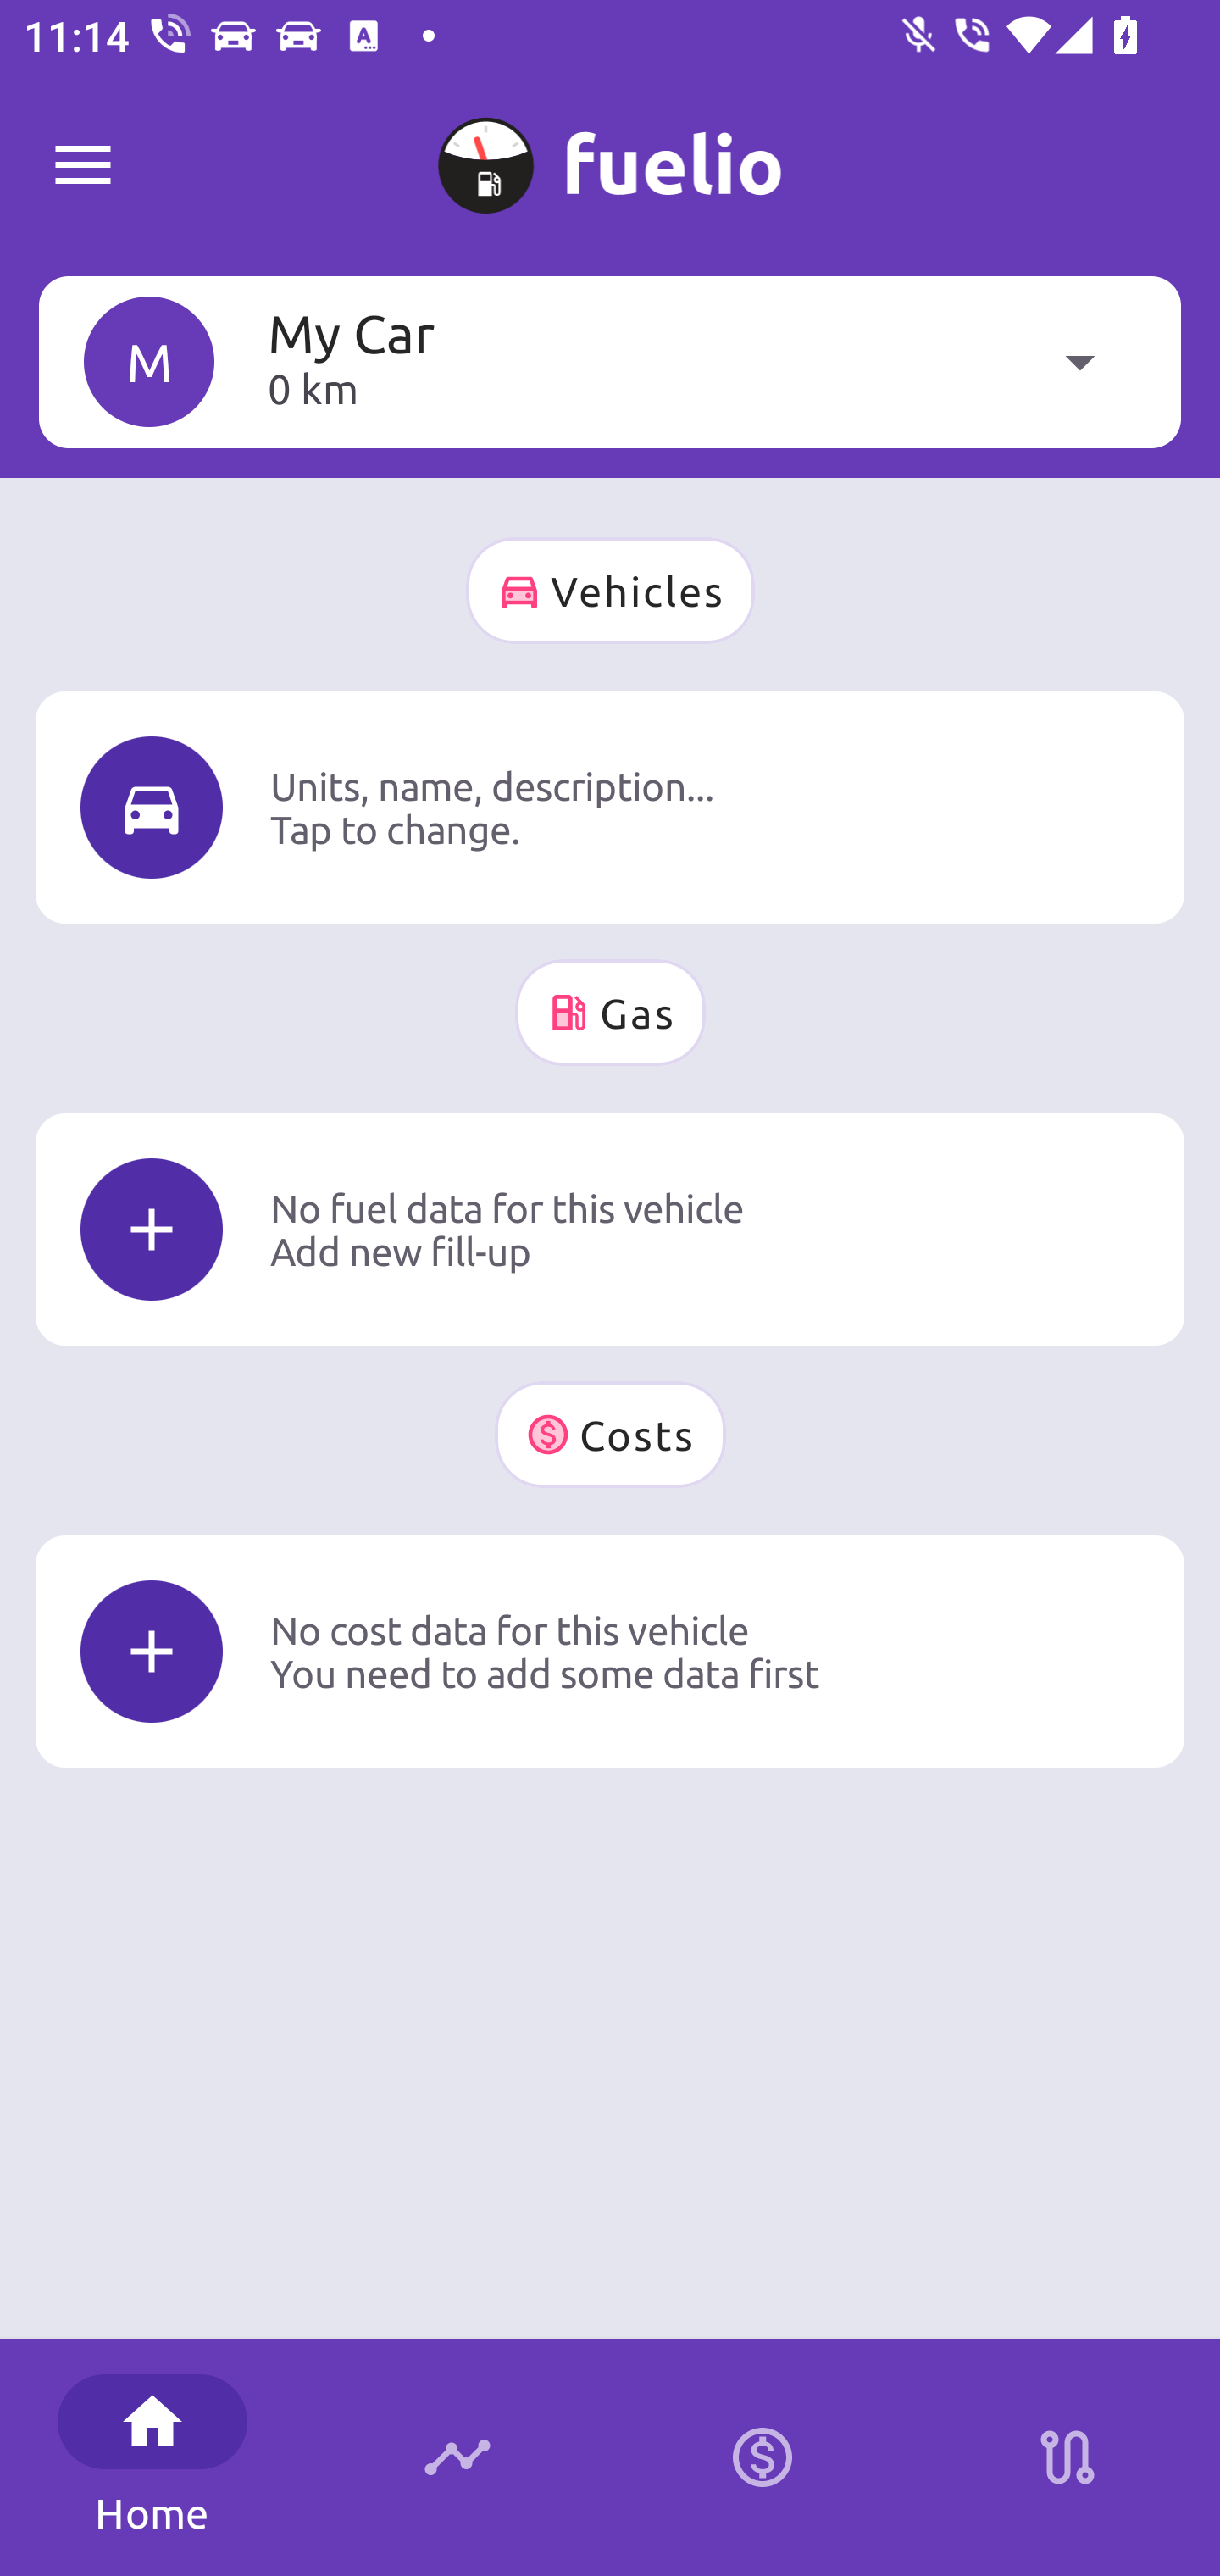 The width and height of the screenshot is (1220, 2576). Describe the element at coordinates (1067, 2457) in the screenshot. I see `Stations on route` at that location.